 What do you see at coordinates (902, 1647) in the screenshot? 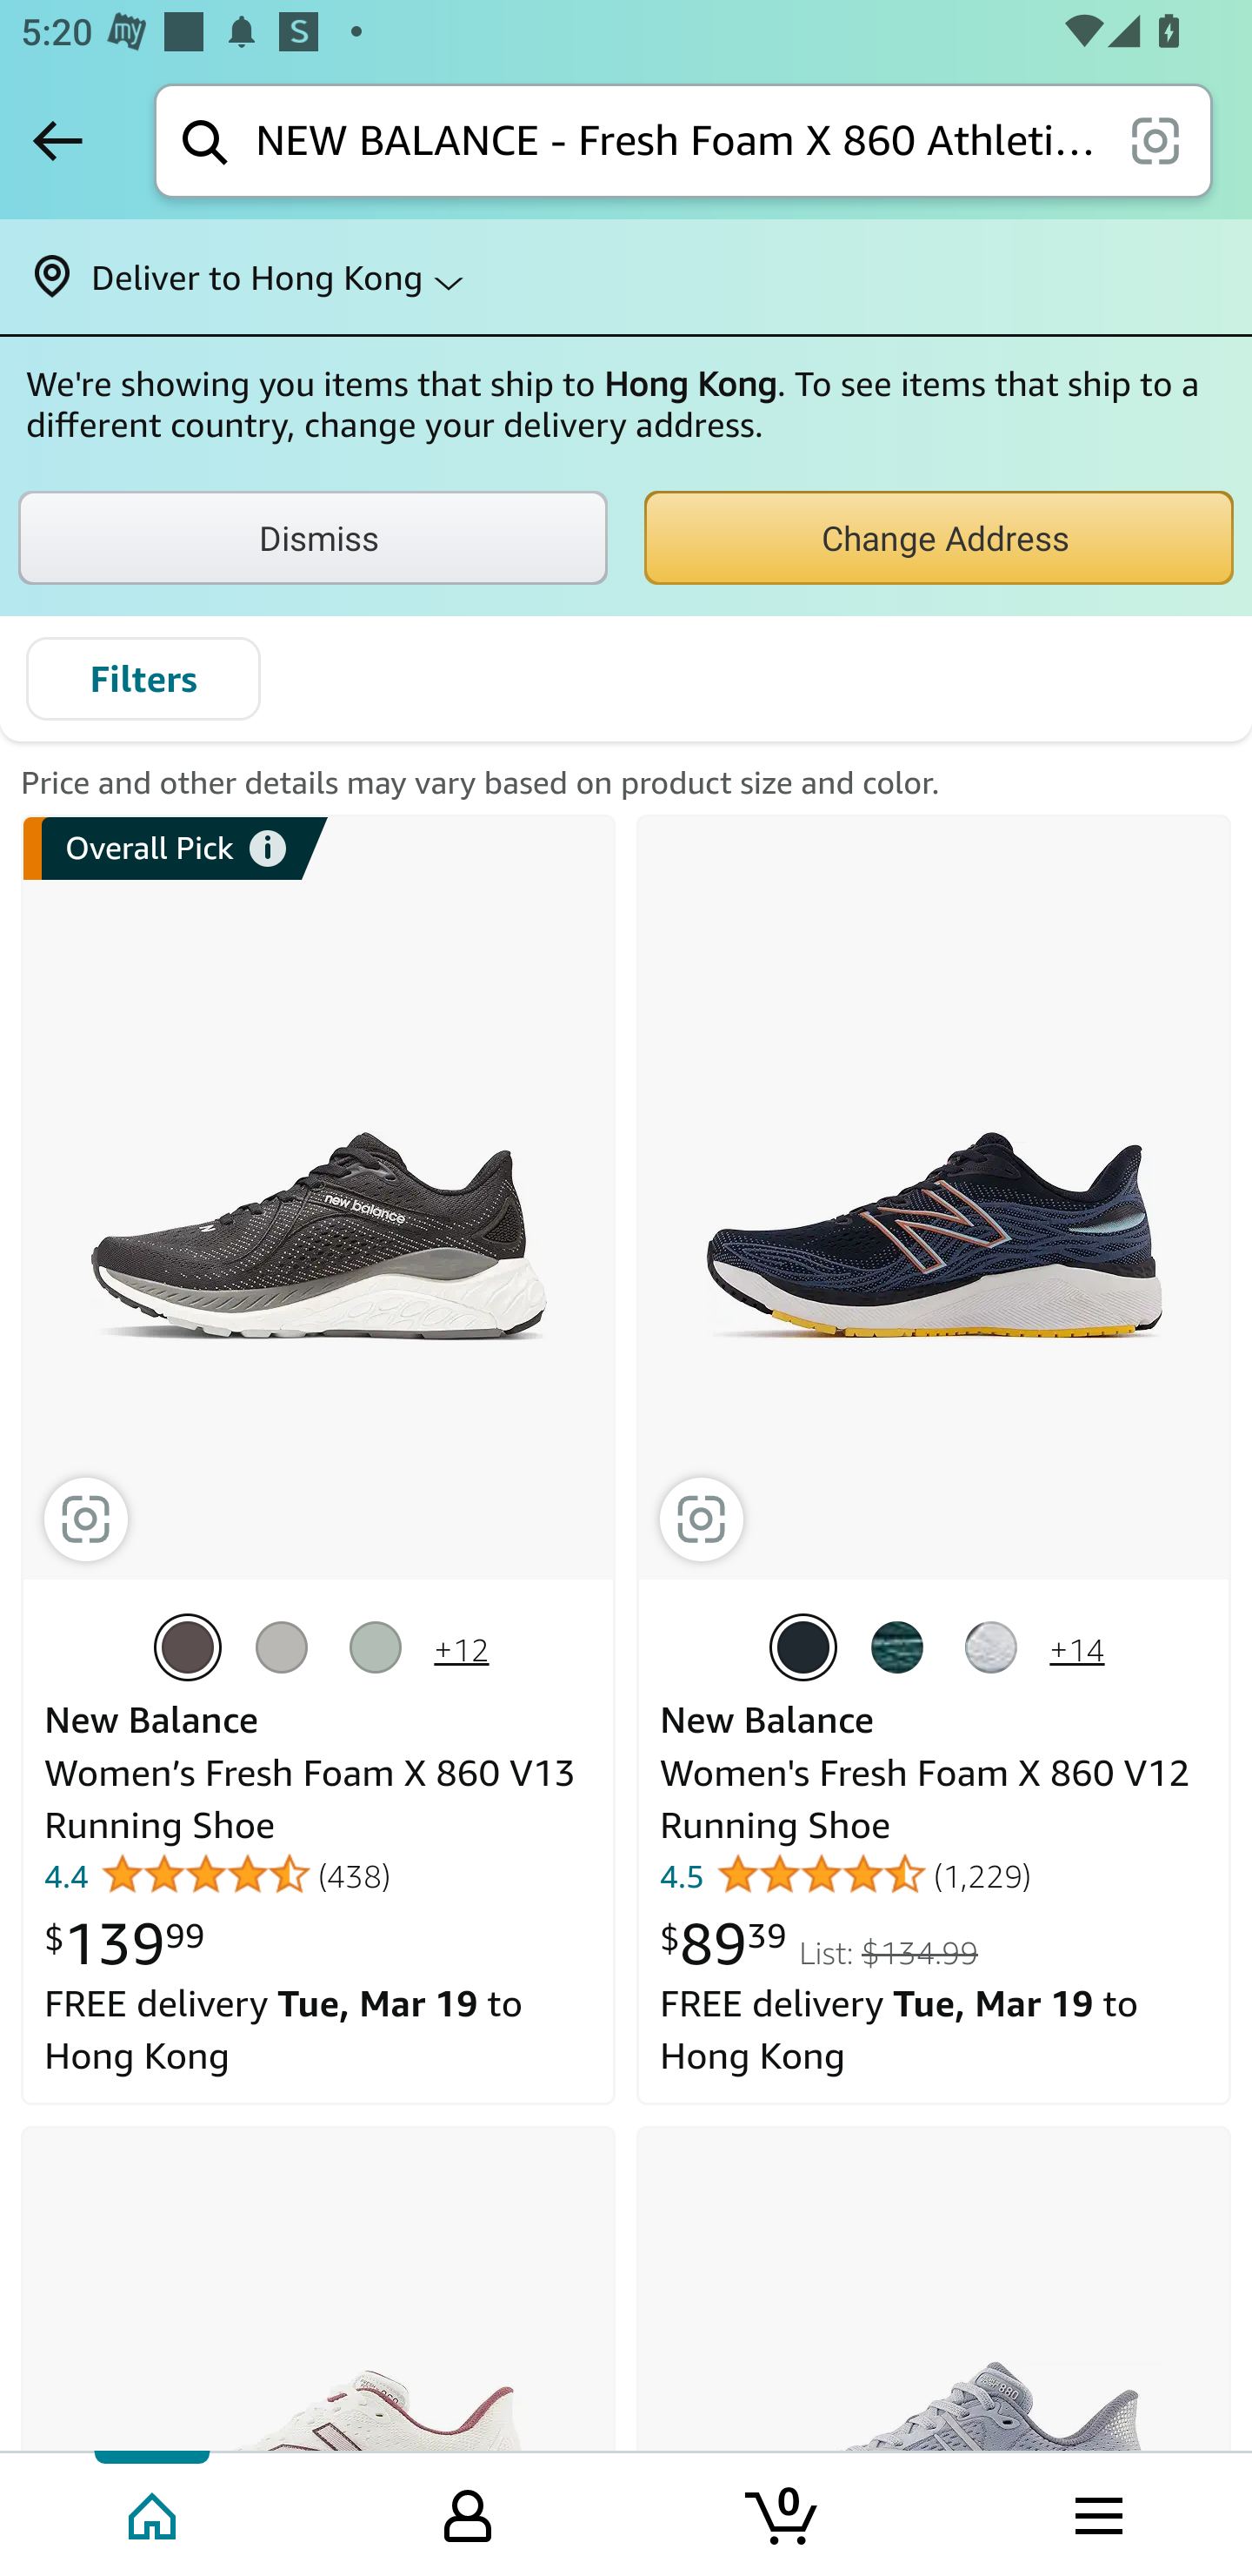
I see `Mountain Teal/Sulphur Yellow` at bounding box center [902, 1647].